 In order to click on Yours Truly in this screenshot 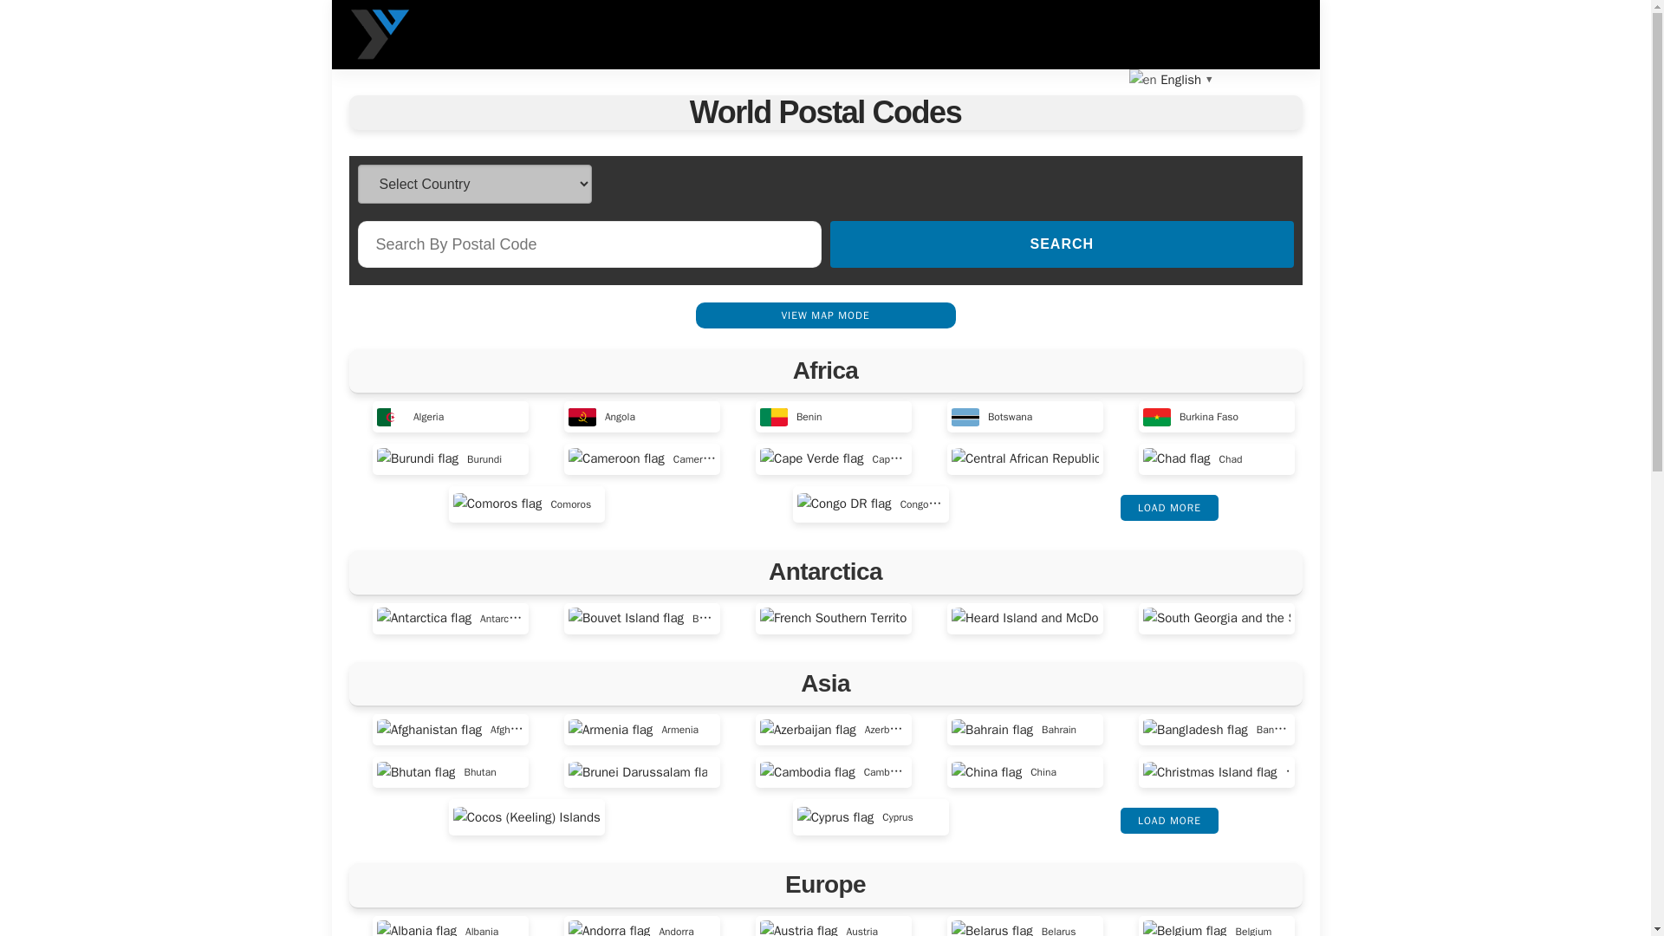, I will do `click(380, 35)`.